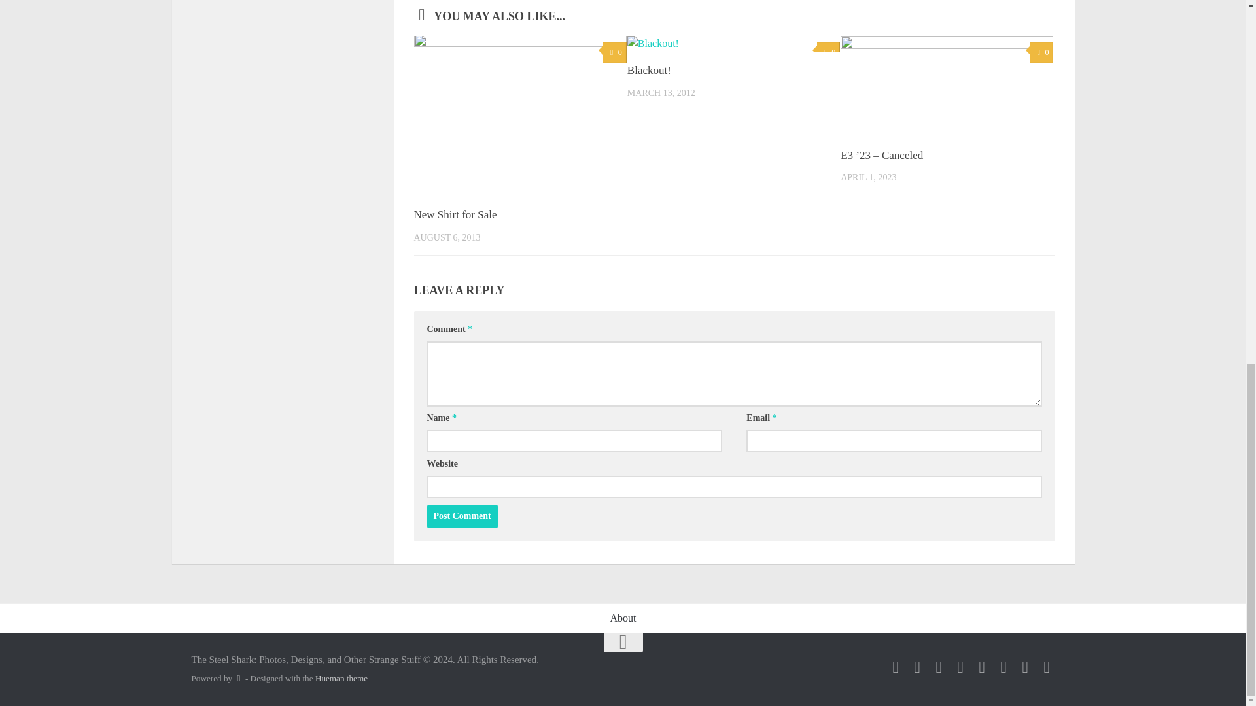 This screenshot has width=1256, height=706. I want to click on New Shirt for Sale, so click(454, 214).